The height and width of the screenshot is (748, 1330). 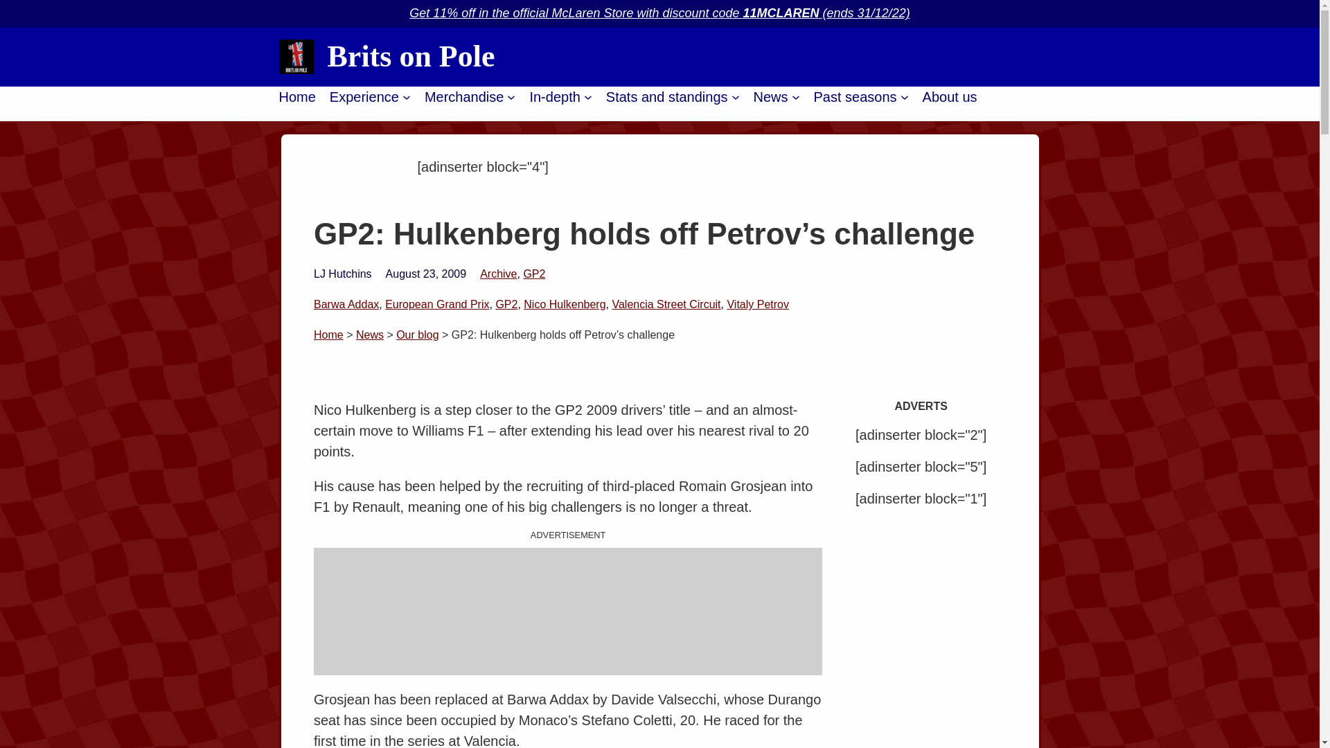 What do you see at coordinates (364, 97) in the screenshot?
I see `Experience` at bounding box center [364, 97].